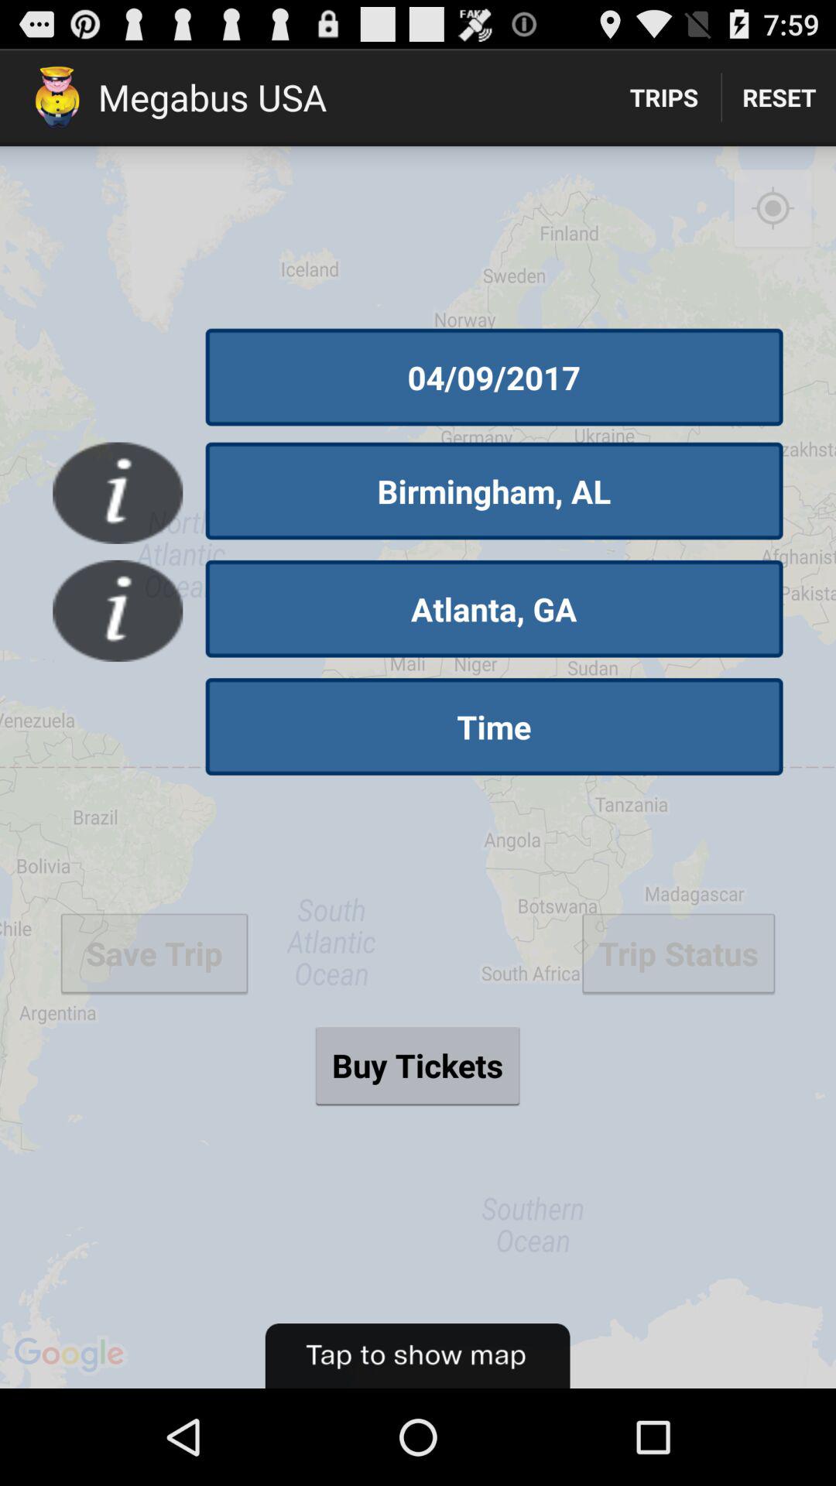 This screenshot has width=836, height=1486. I want to click on tap the time button, so click(494, 727).